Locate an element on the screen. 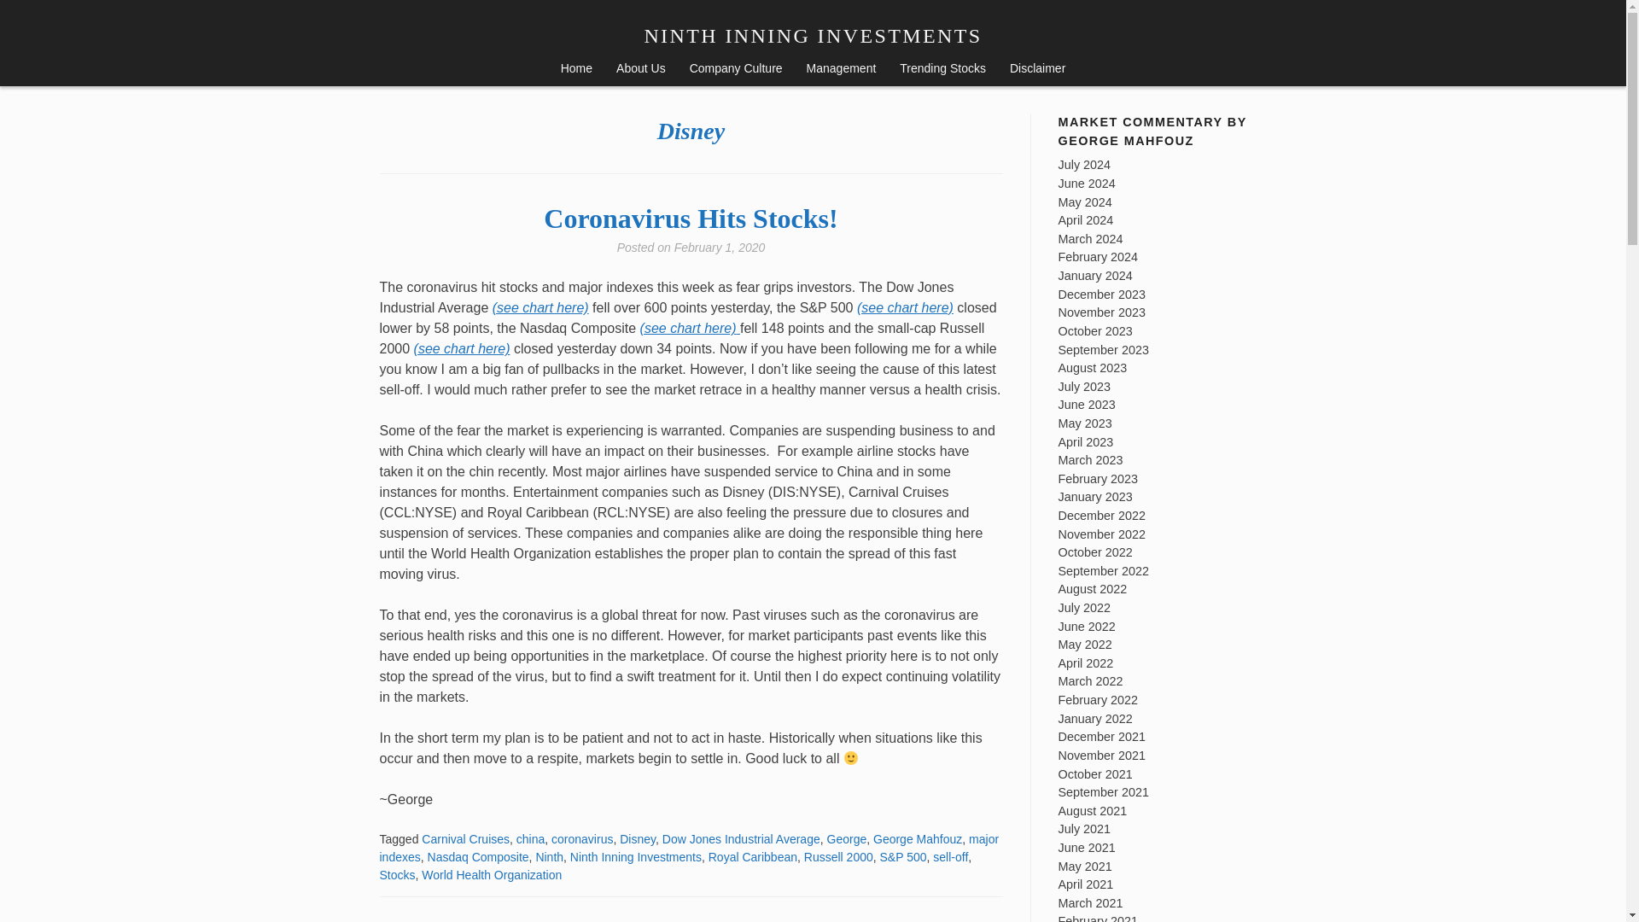  NINTH INNING INVESTMENTS is located at coordinates (813, 36).